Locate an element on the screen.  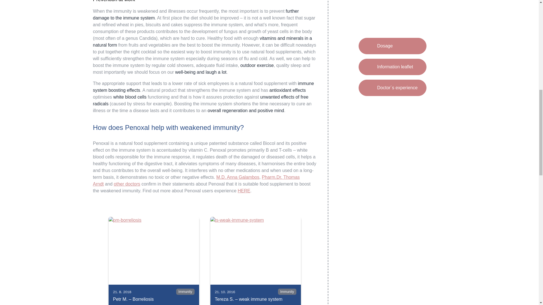
Immunity is located at coordinates (185, 291).